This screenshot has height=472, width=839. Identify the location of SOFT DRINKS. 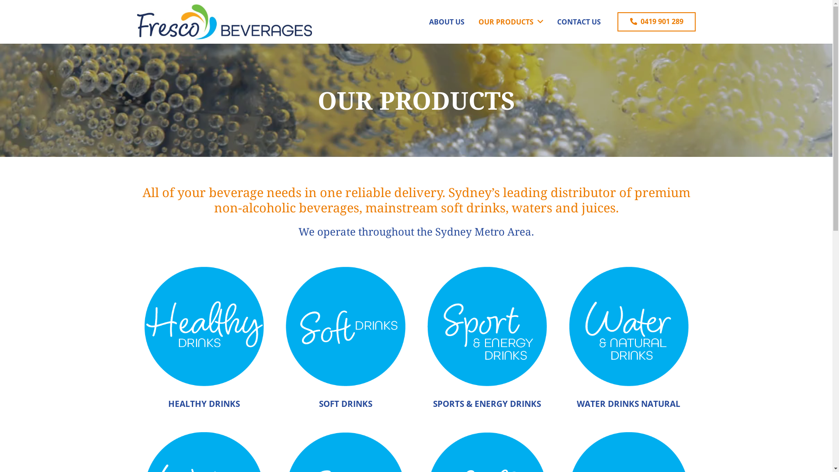
(346, 404).